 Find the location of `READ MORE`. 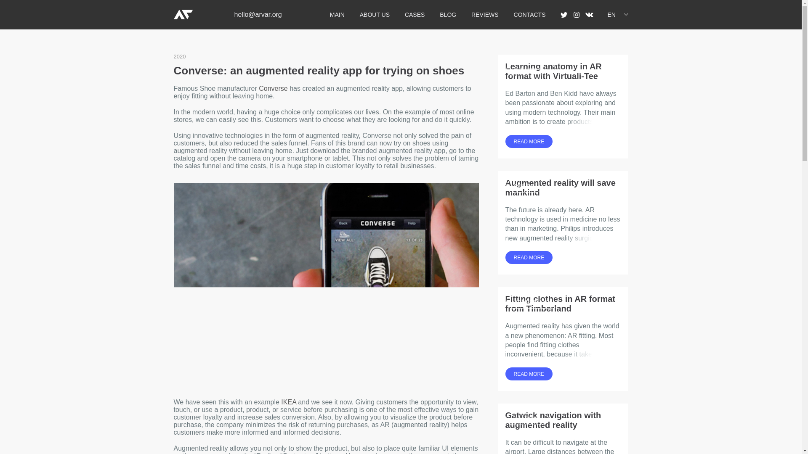

READ MORE is located at coordinates (529, 257).